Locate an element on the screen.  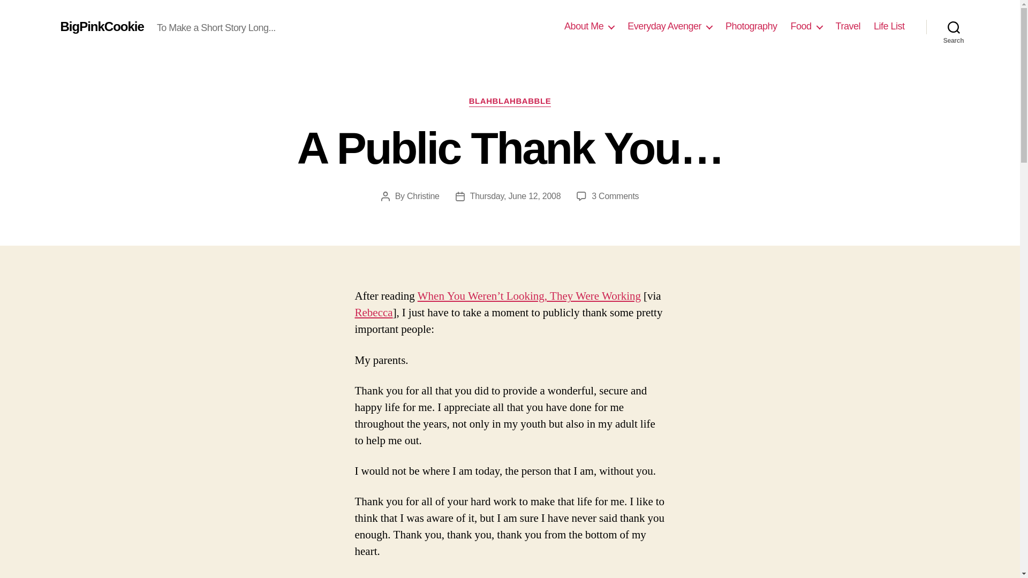
Christine is located at coordinates (423, 196).